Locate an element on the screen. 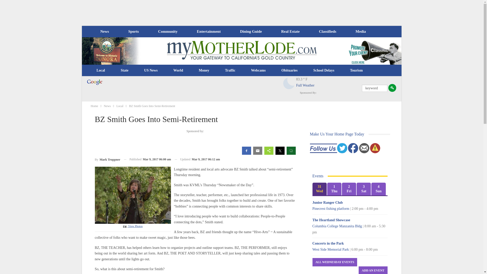 The image size is (487, 274). World is located at coordinates (178, 71).